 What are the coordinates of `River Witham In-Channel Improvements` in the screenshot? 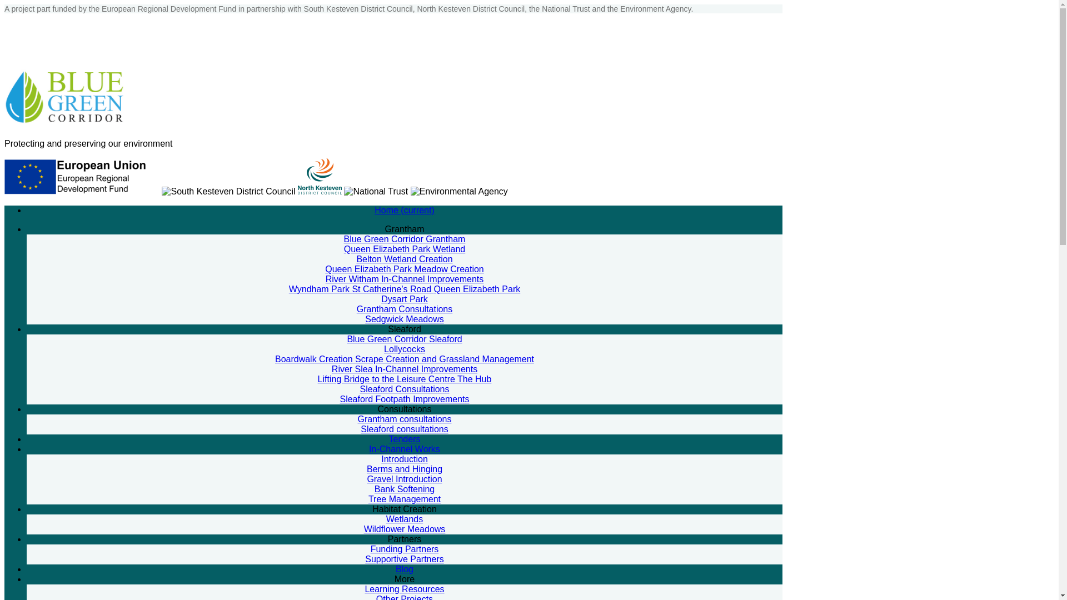 It's located at (405, 279).